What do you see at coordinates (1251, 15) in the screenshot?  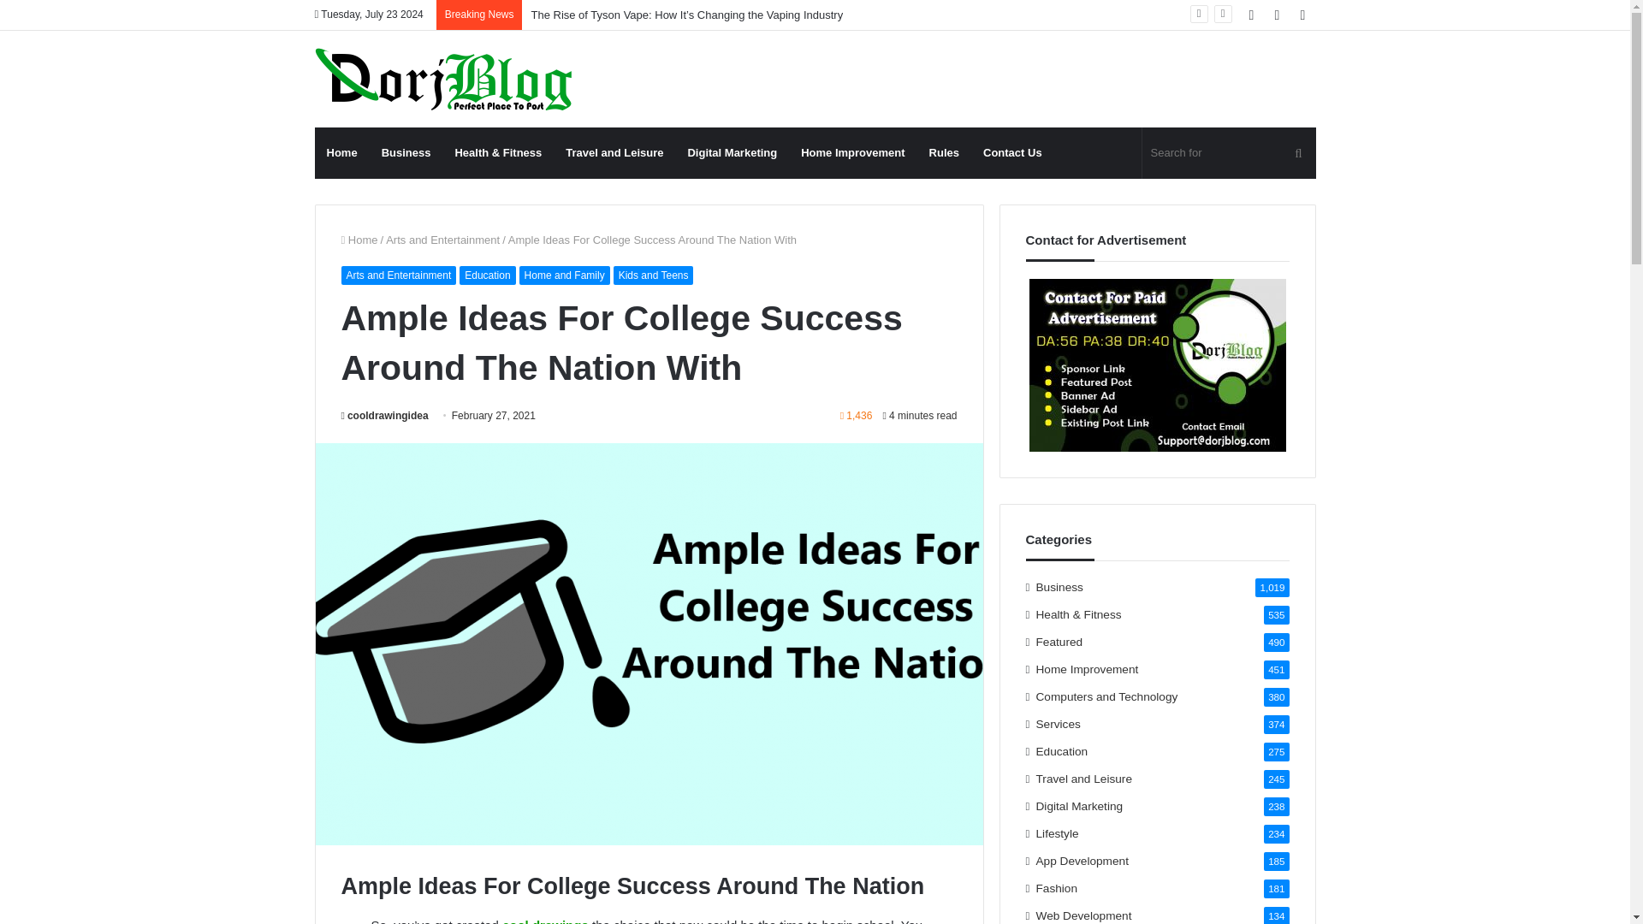 I see `Log In` at bounding box center [1251, 15].